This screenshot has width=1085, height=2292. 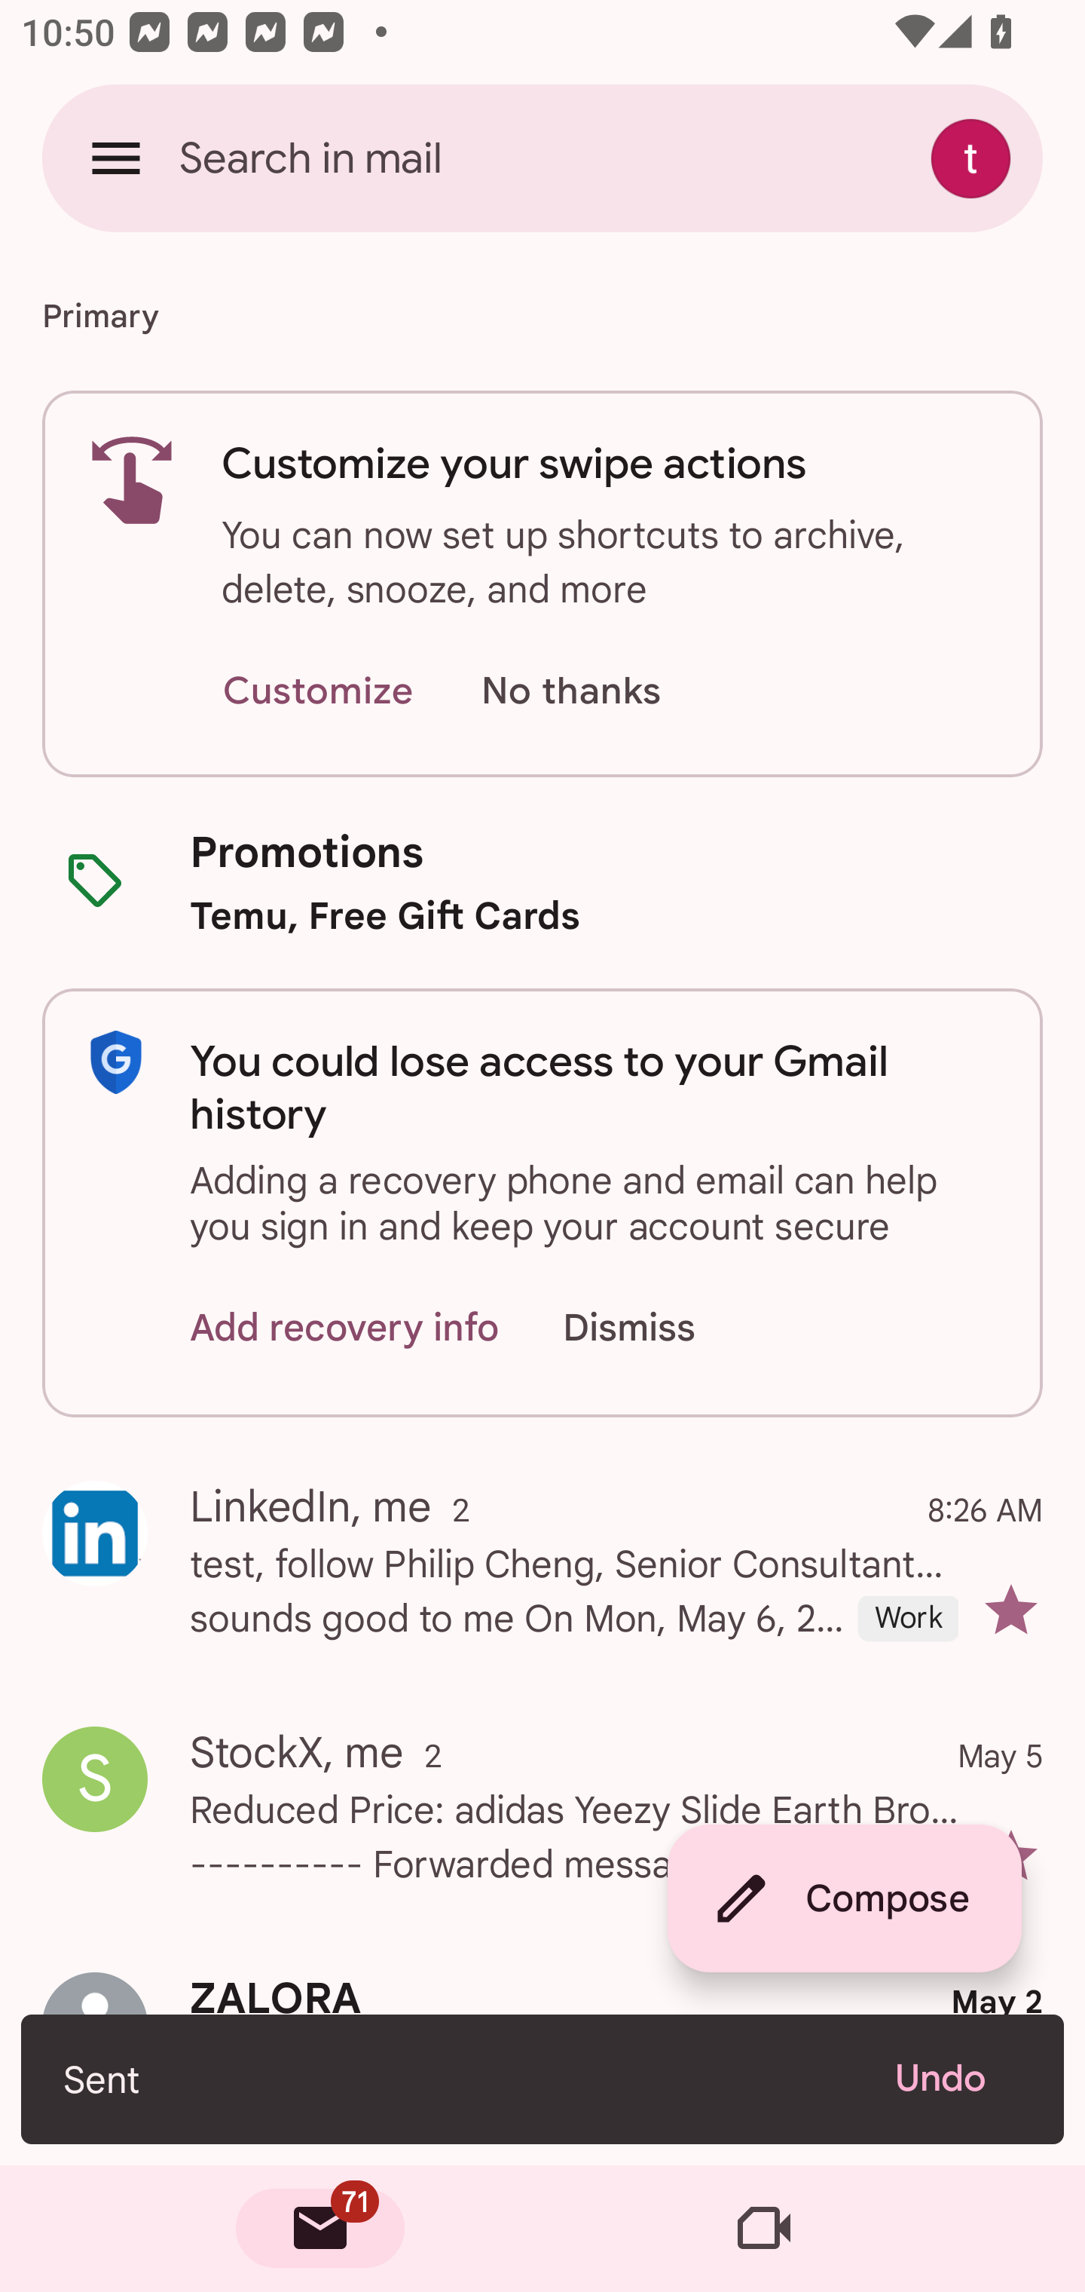 What do you see at coordinates (345, 1328) in the screenshot?
I see `Add recovery info` at bounding box center [345, 1328].